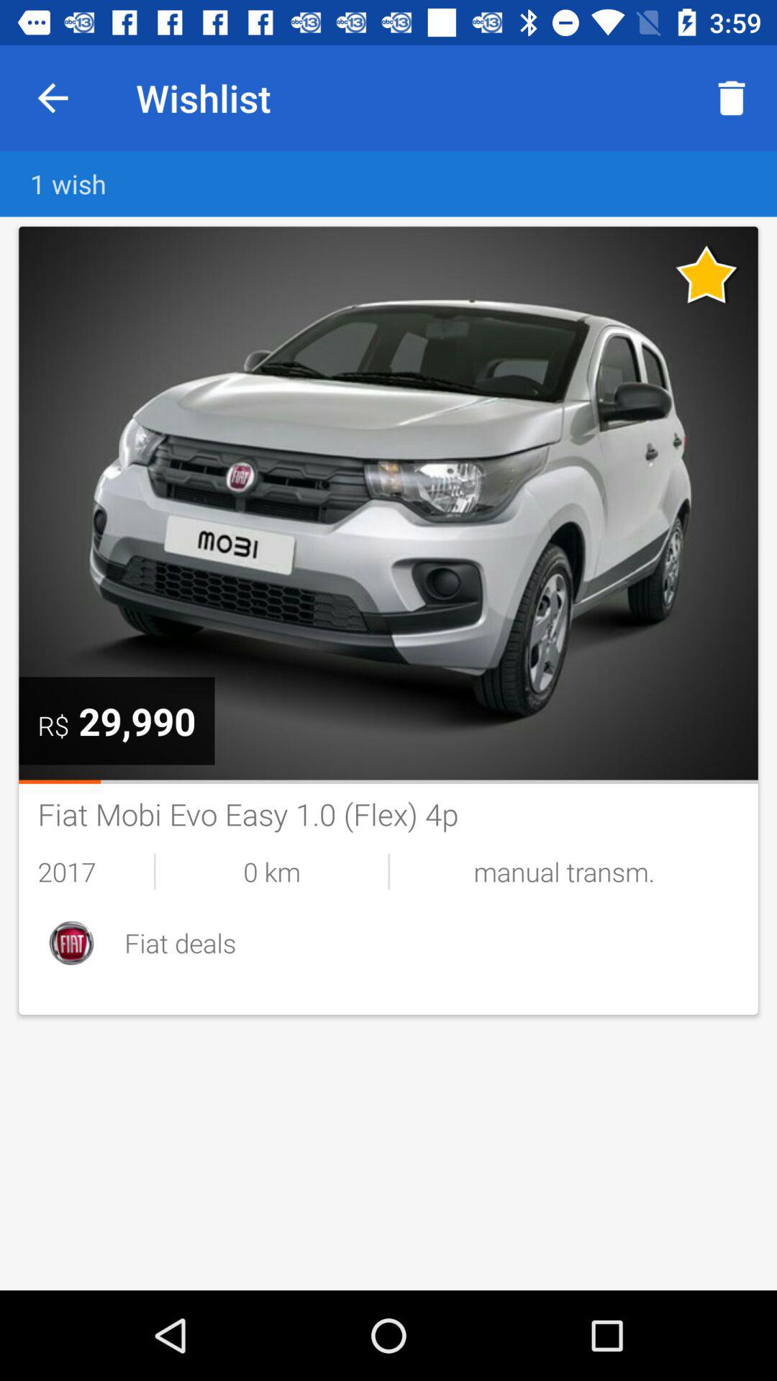 Image resolution: width=777 pixels, height=1381 pixels. What do you see at coordinates (137, 721) in the screenshot?
I see `swipe to the 29,990 item` at bounding box center [137, 721].